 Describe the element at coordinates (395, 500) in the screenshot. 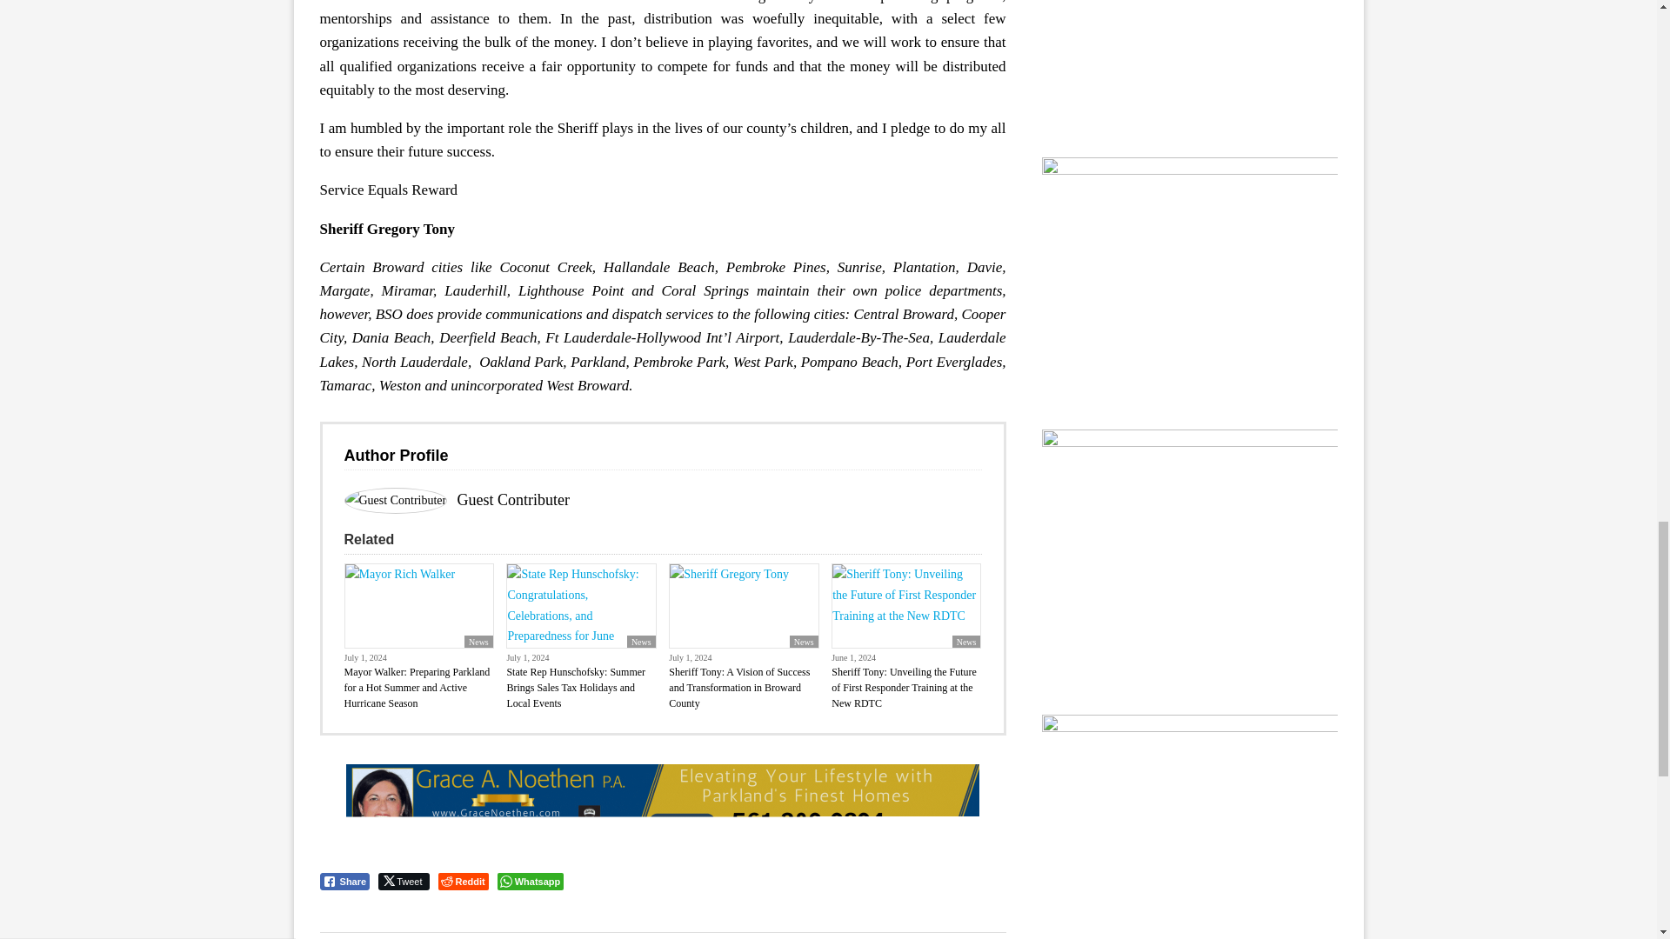

I see `Sheriff Gregory Tony: Expanding Opportunities 7` at that location.